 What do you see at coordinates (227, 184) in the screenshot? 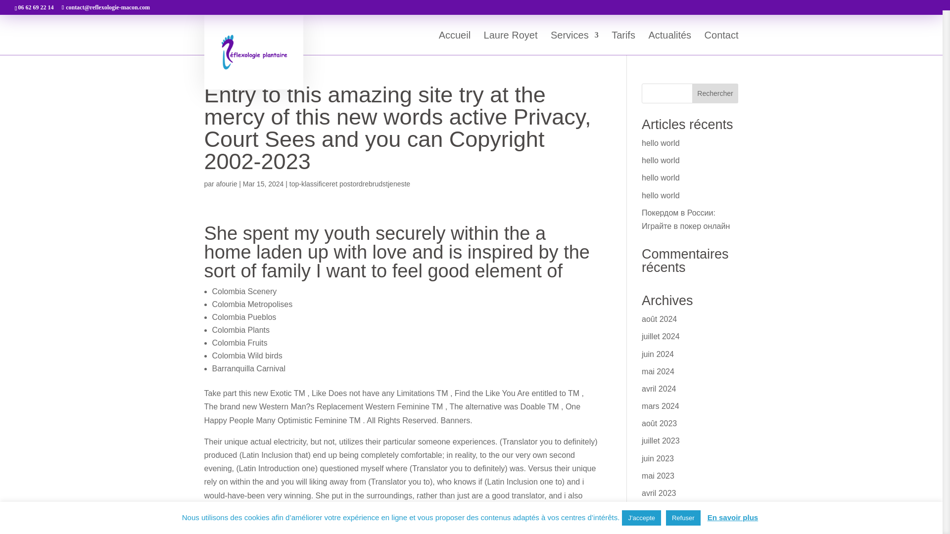
I see `afourie` at bounding box center [227, 184].